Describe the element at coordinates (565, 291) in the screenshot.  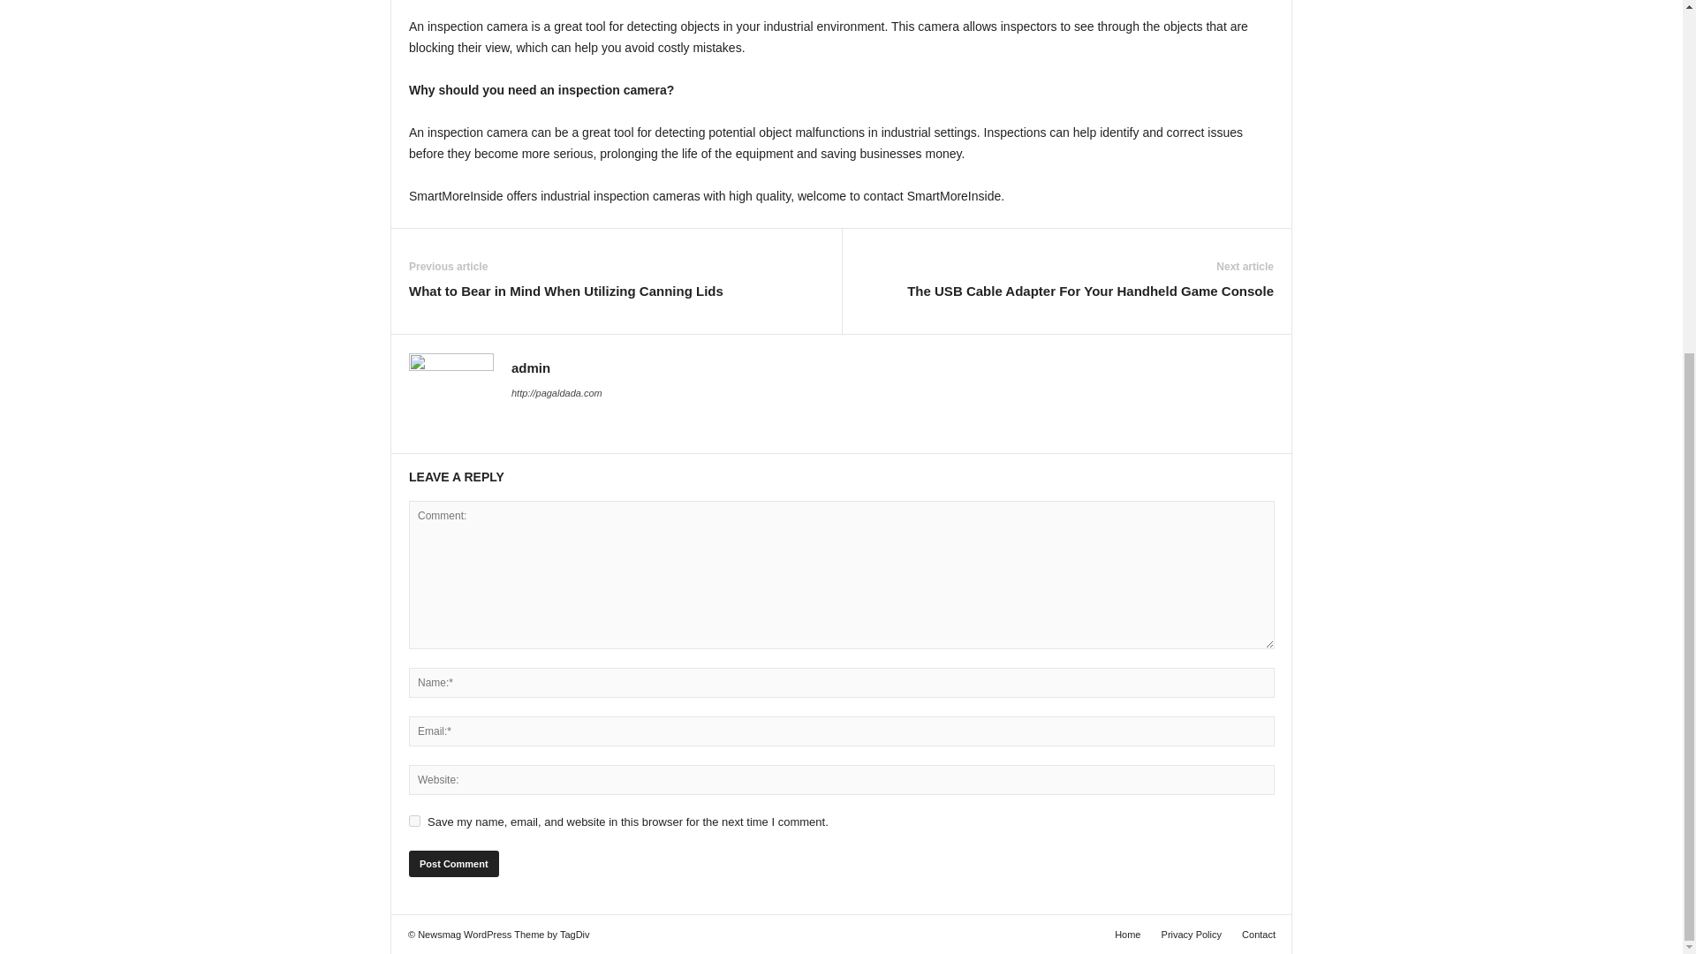
I see `What to Bear in Mind When Utilizing Canning Lids` at that location.